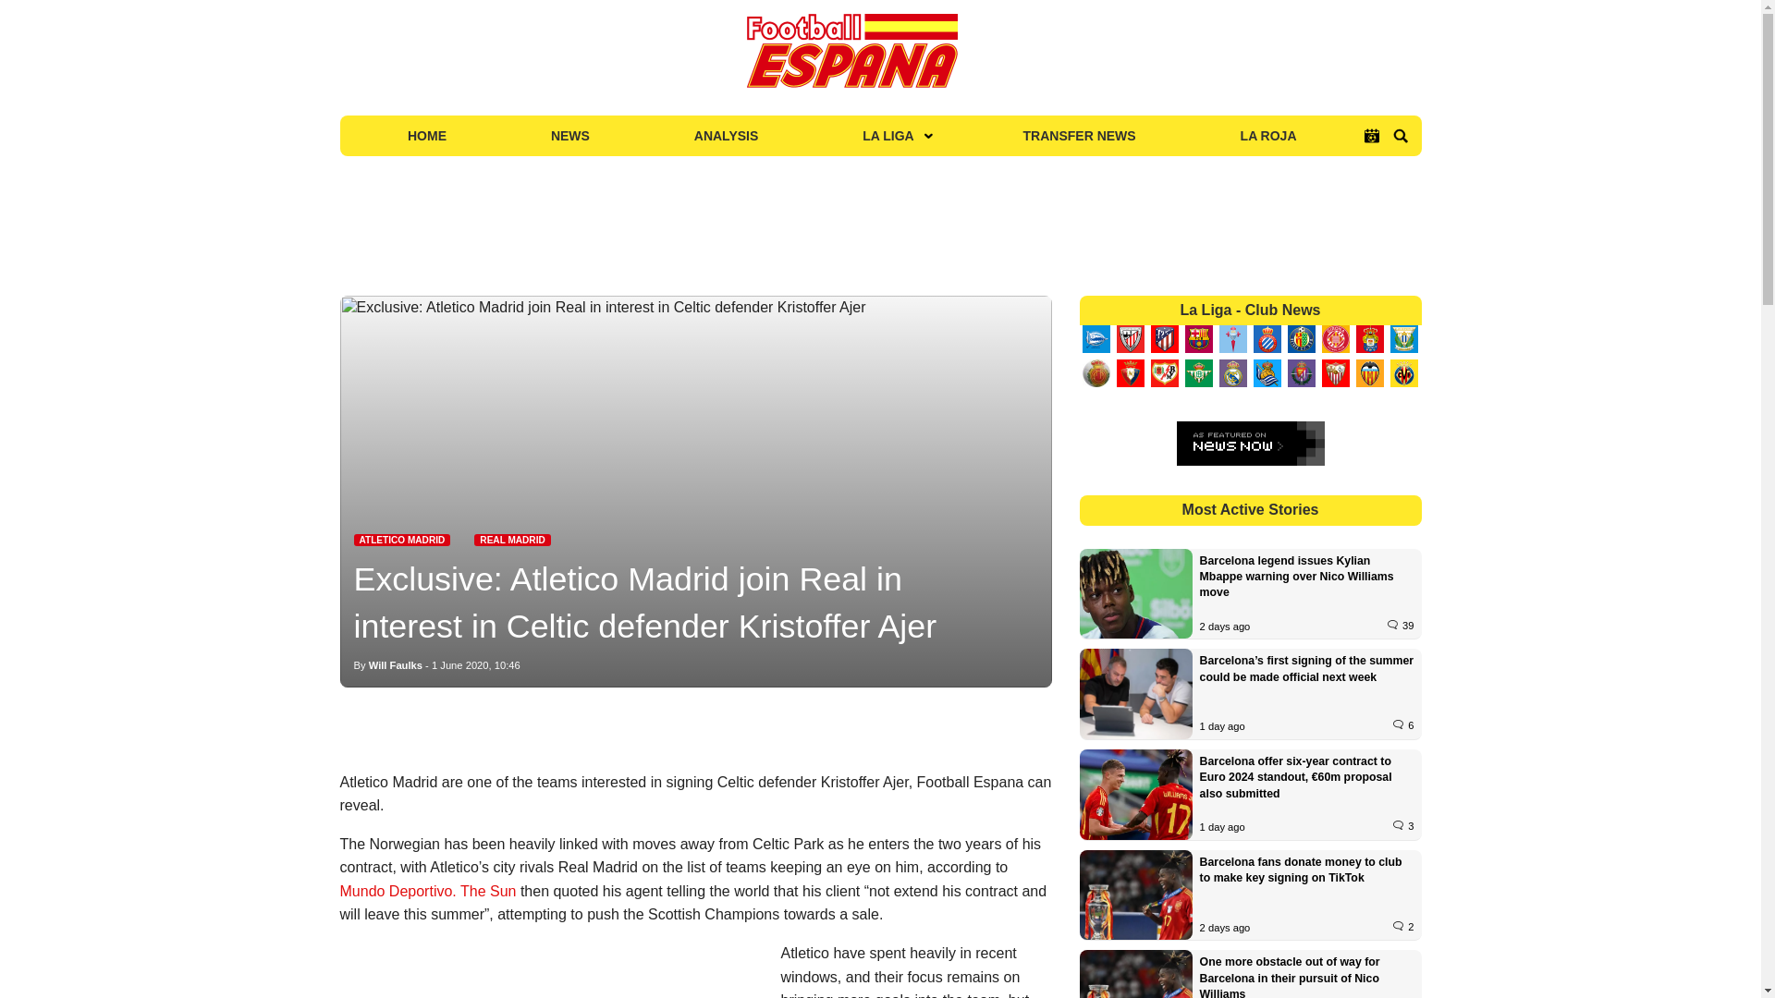 The height and width of the screenshot is (998, 1775). What do you see at coordinates (569, 135) in the screenshot?
I see `NEWS` at bounding box center [569, 135].